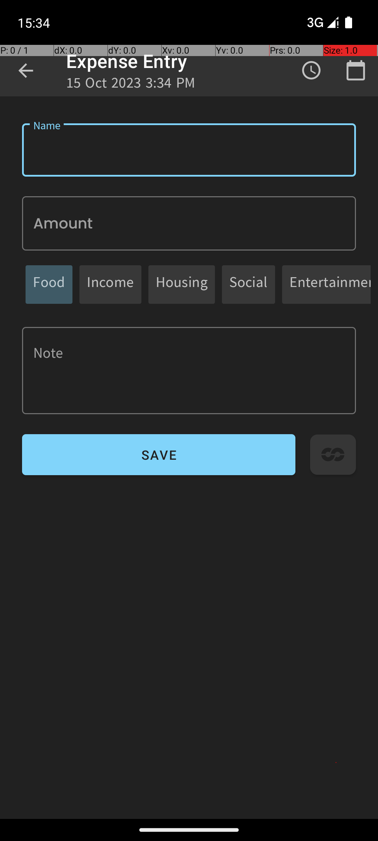 This screenshot has width=378, height=841. What do you see at coordinates (111, 285) in the screenshot?
I see `Income` at bounding box center [111, 285].